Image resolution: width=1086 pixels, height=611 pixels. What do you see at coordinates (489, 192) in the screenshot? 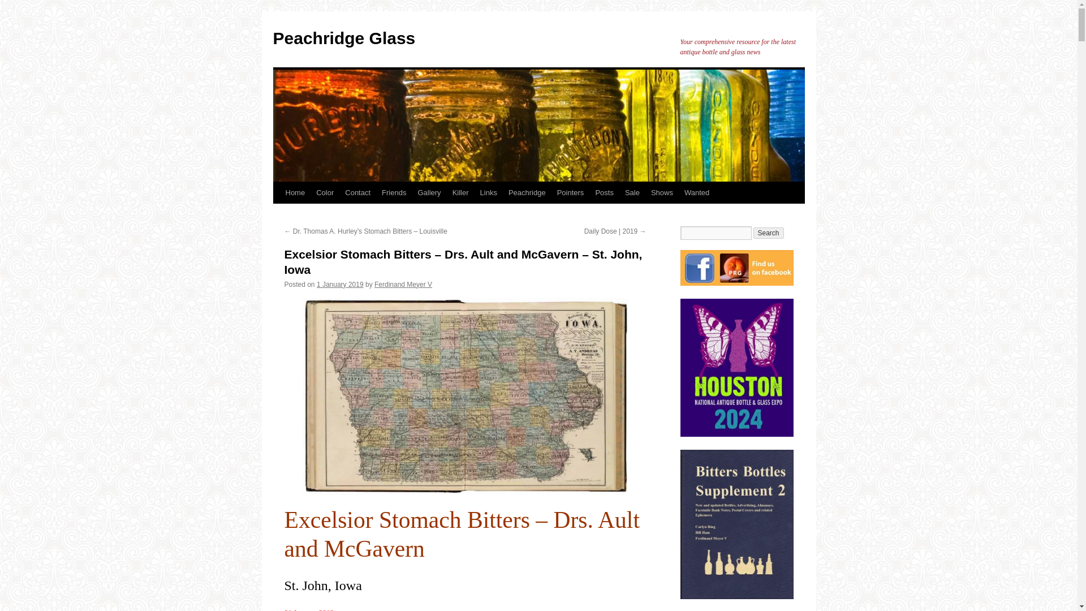
I see `Links` at bounding box center [489, 192].